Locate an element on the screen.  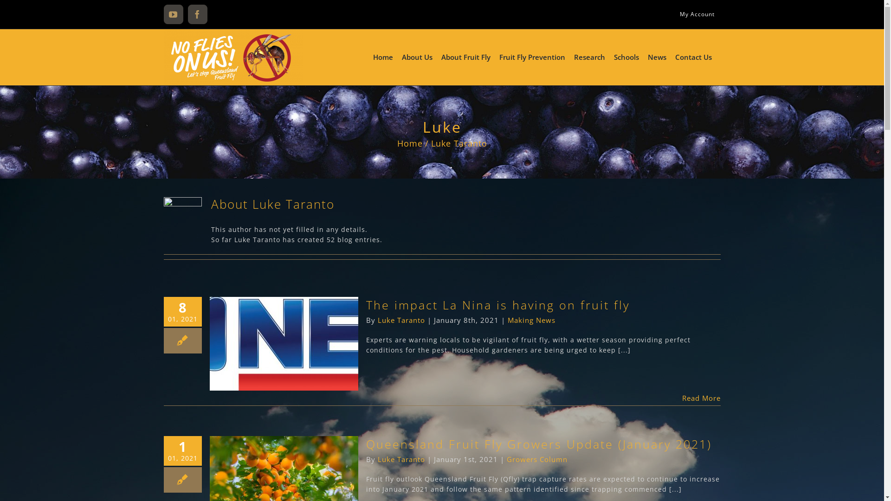
Luke Taranto is located at coordinates (401, 459).